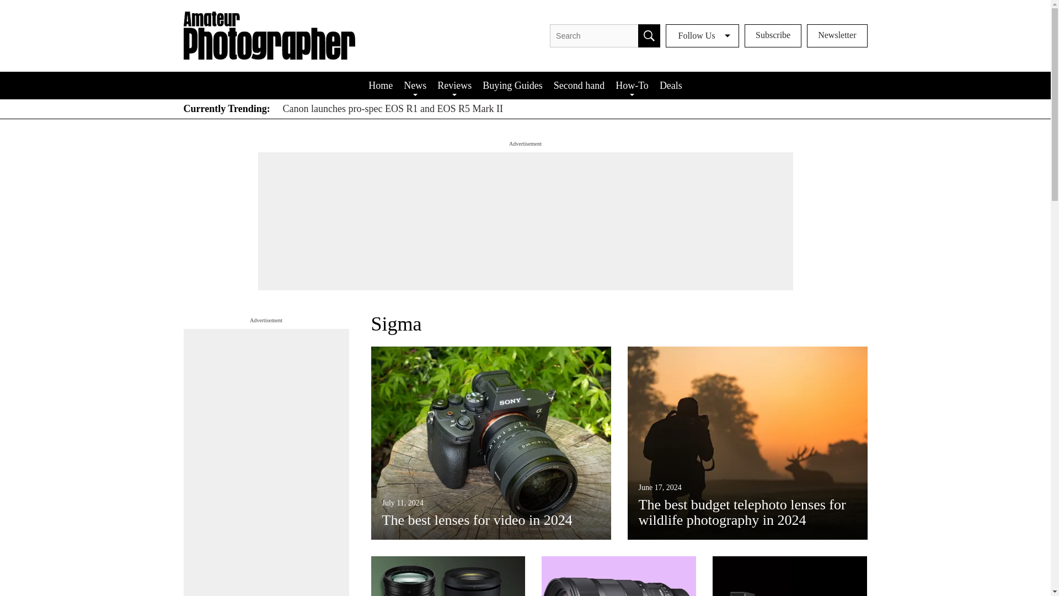 Image resolution: width=1059 pixels, height=596 pixels. What do you see at coordinates (649, 36) in the screenshot?
I see `Search` at bounding box center [649, 36].